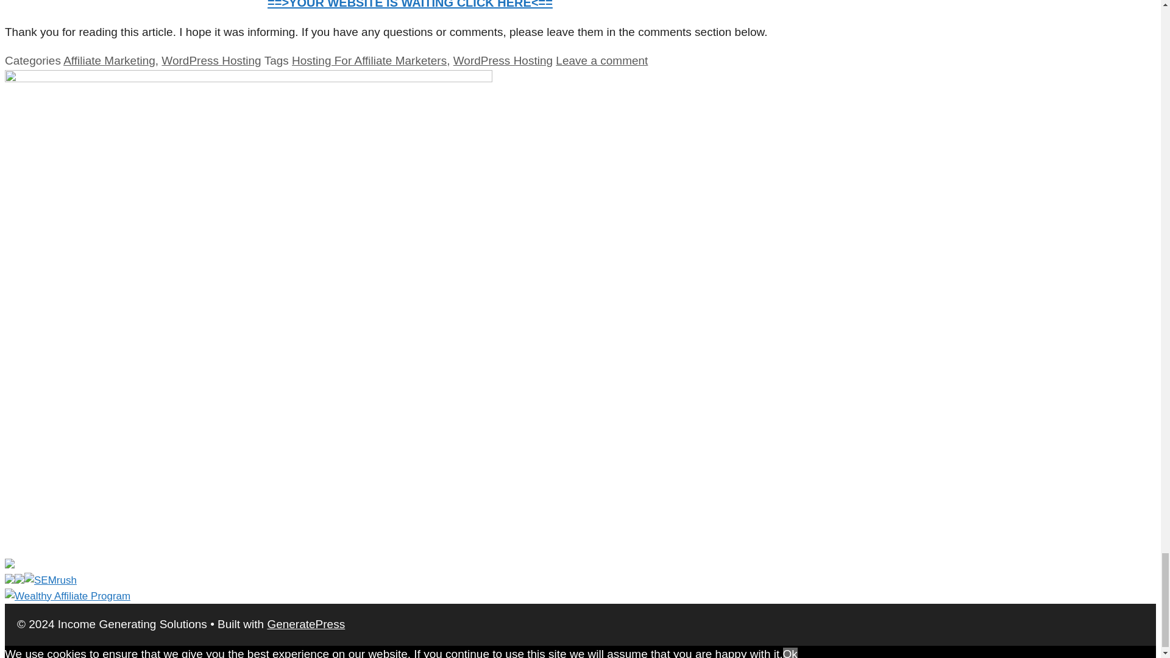  What do you see at coordinates (503, 60) in the screenshot?
I see `WordPress Hosting` at bounding box center [503, 60].